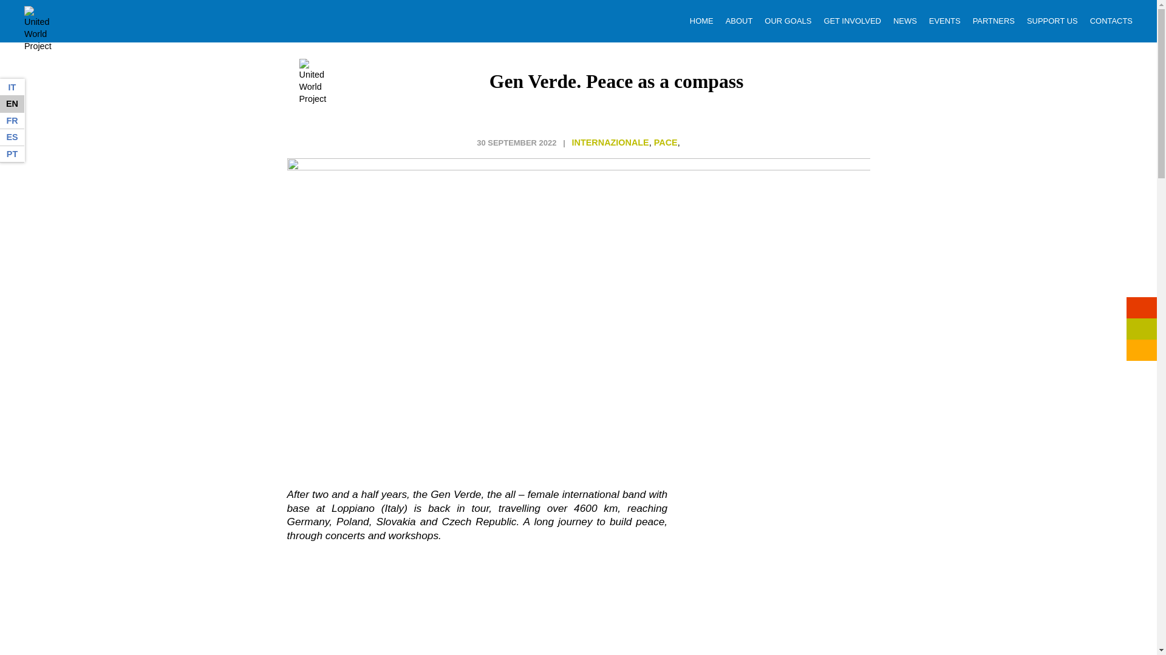 Image resolution: width=1166 pixels, height=655 pixels. I want to click on FR, so click(12, 120).